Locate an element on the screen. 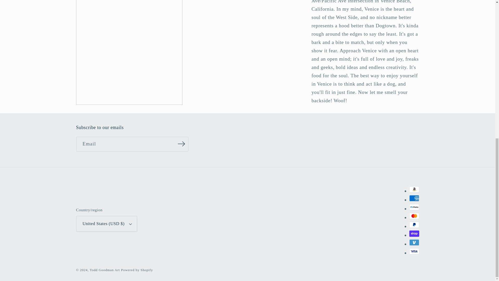 The width and height of the screenshot is (499, 281). Meta Pay is located at coordinates (414, 207).